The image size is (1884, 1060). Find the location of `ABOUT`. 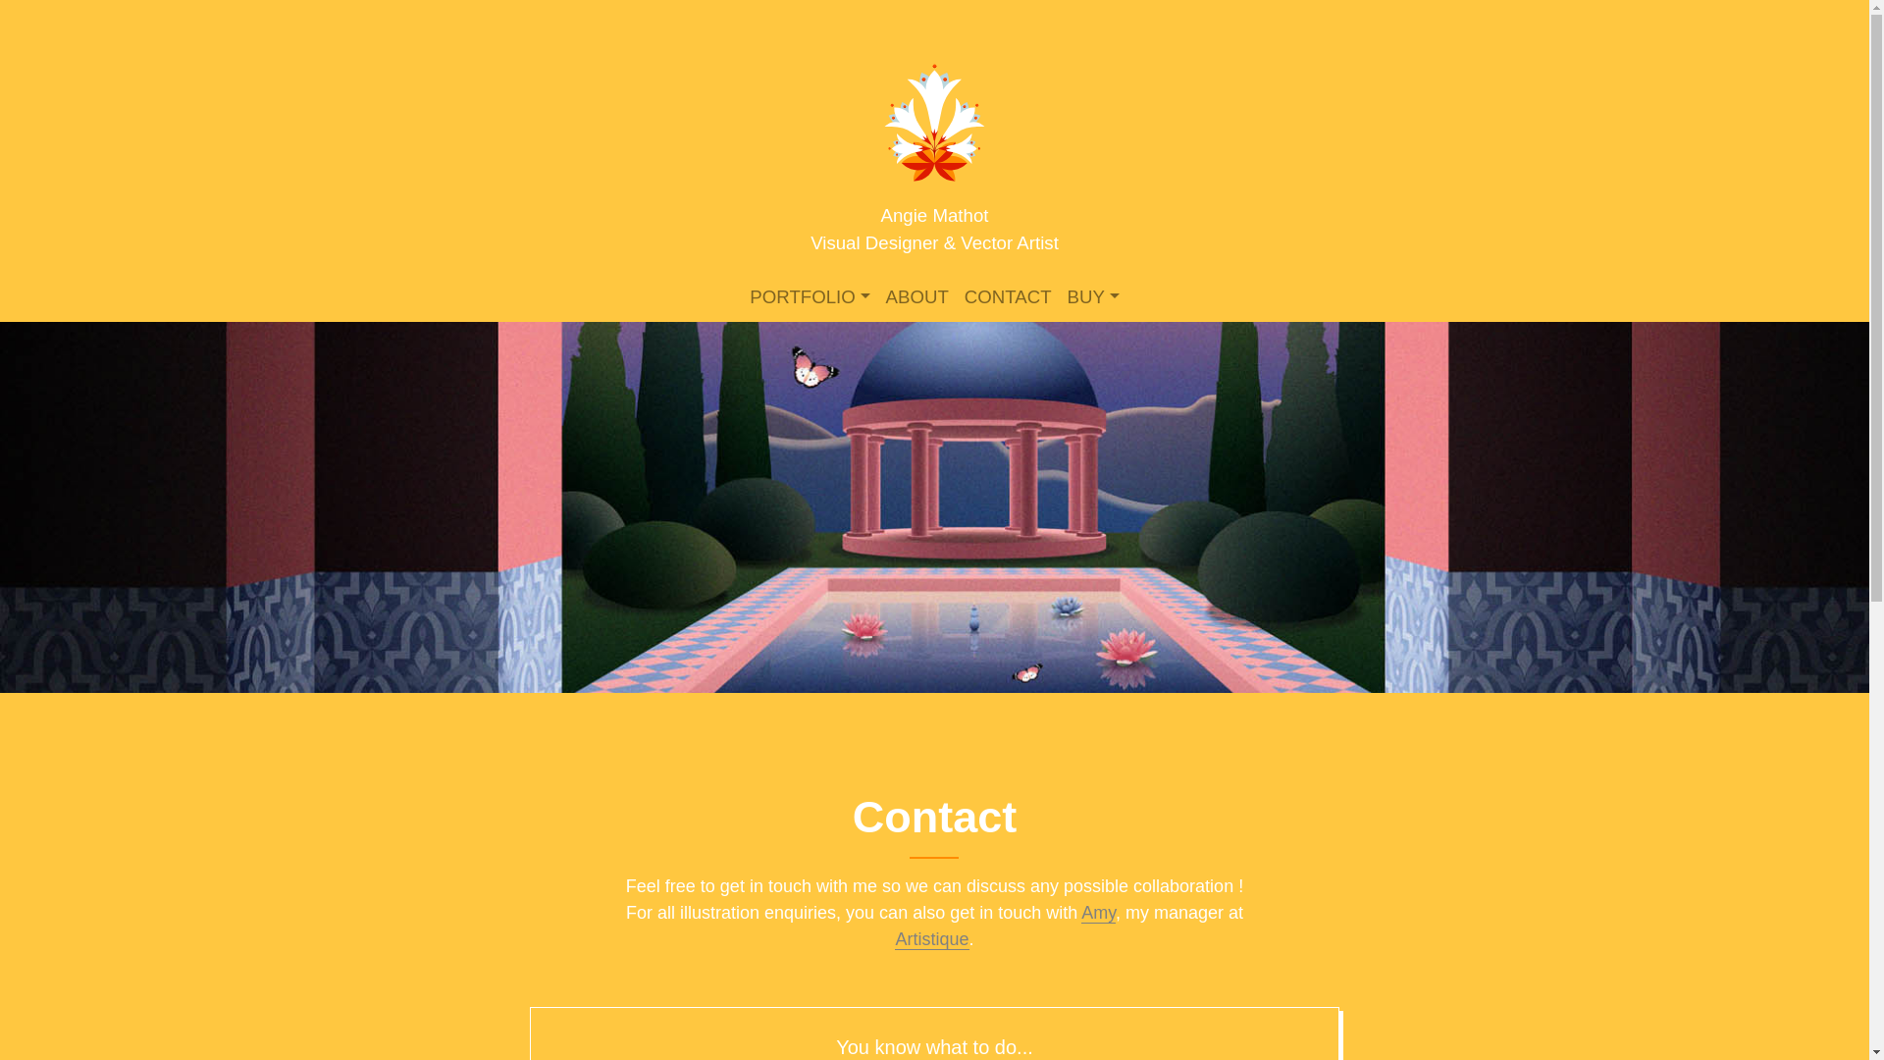

ABOUT is located at coordinates (916, 296).